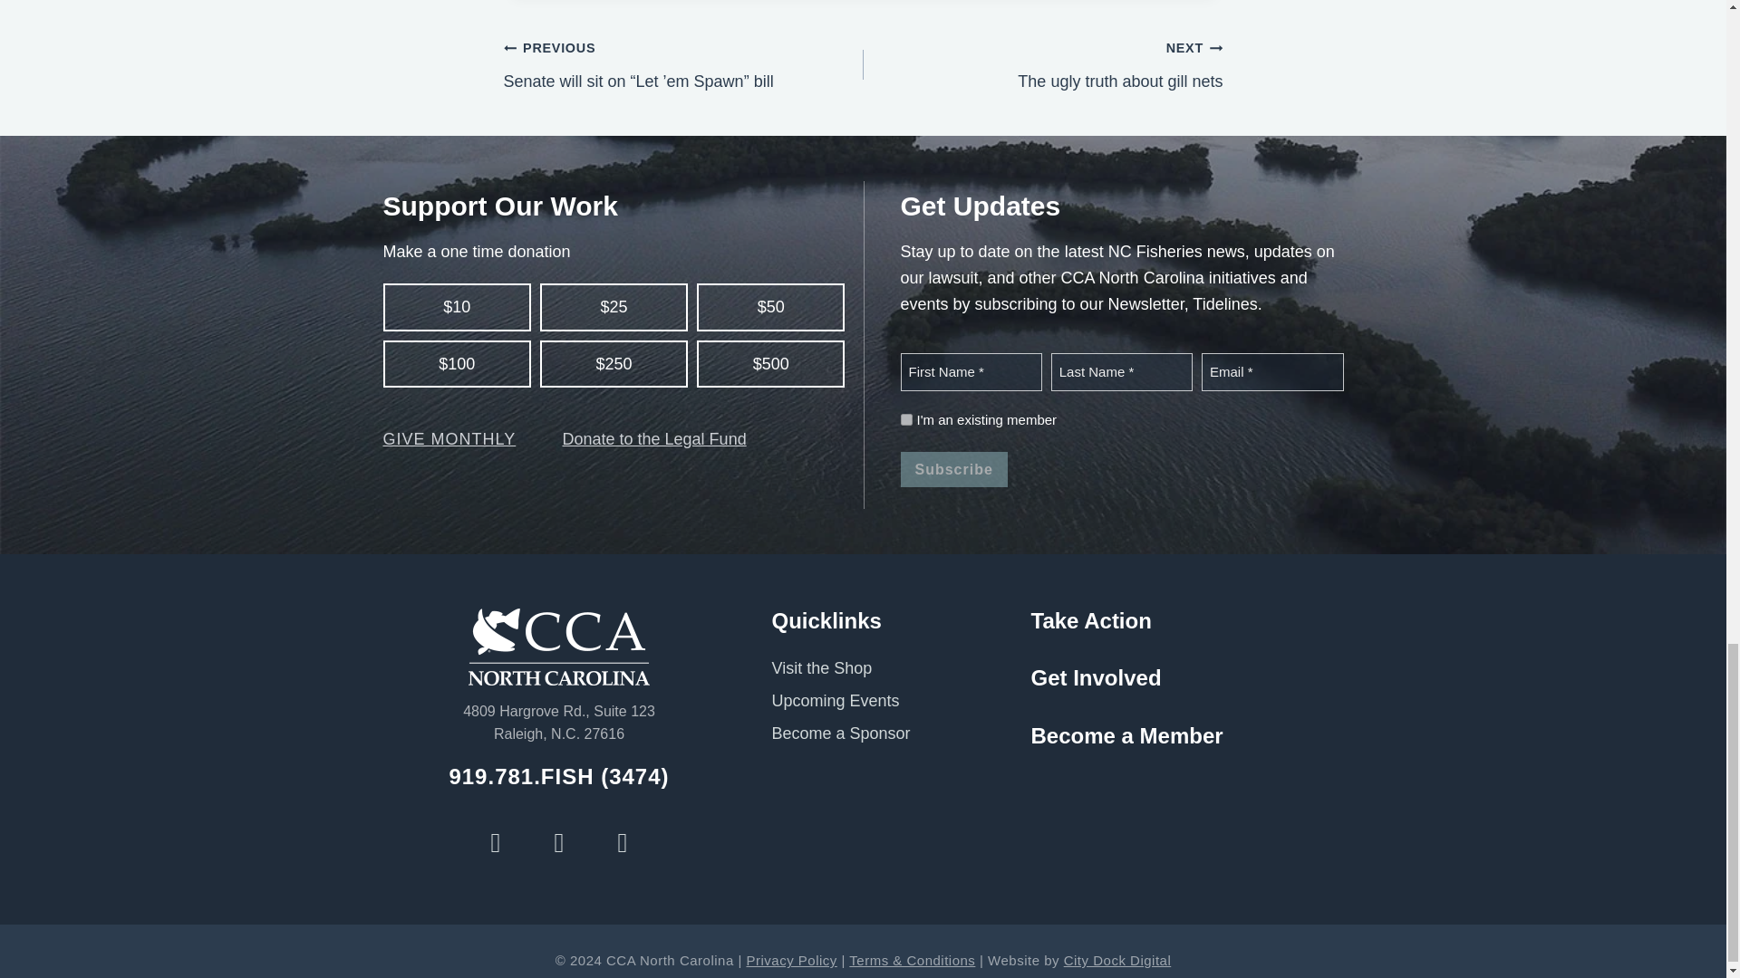 This screenshot has width=1740, height=978. Describe the element at coordinates (1091, 619) in the screenshot. I see `Take Action` at that location.